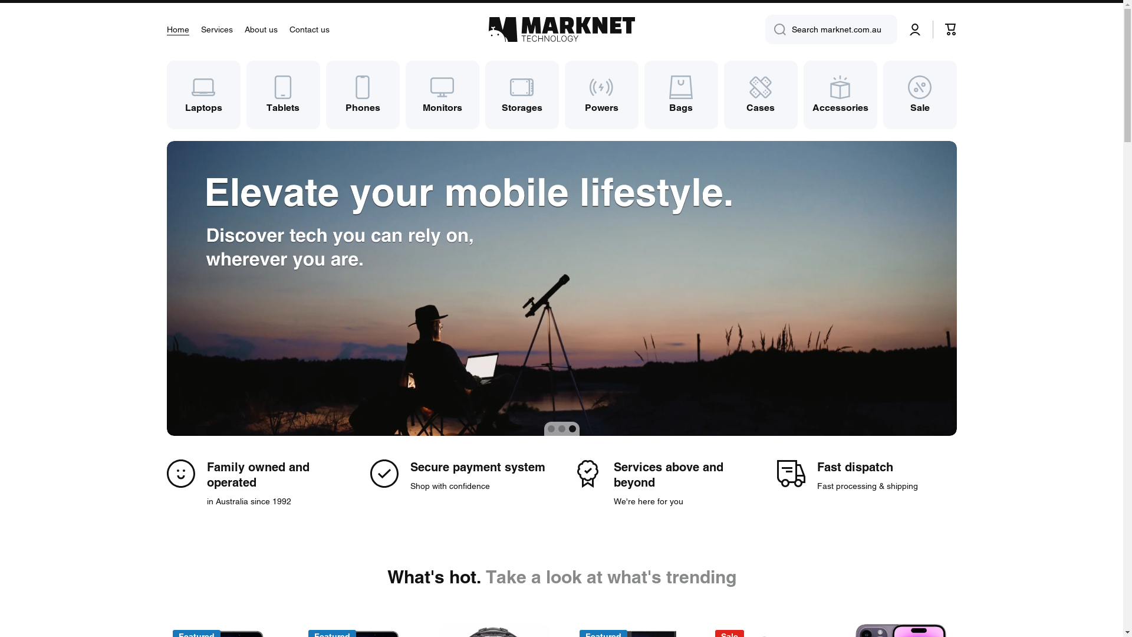  I want to click on Tablets, so click(283, 95).